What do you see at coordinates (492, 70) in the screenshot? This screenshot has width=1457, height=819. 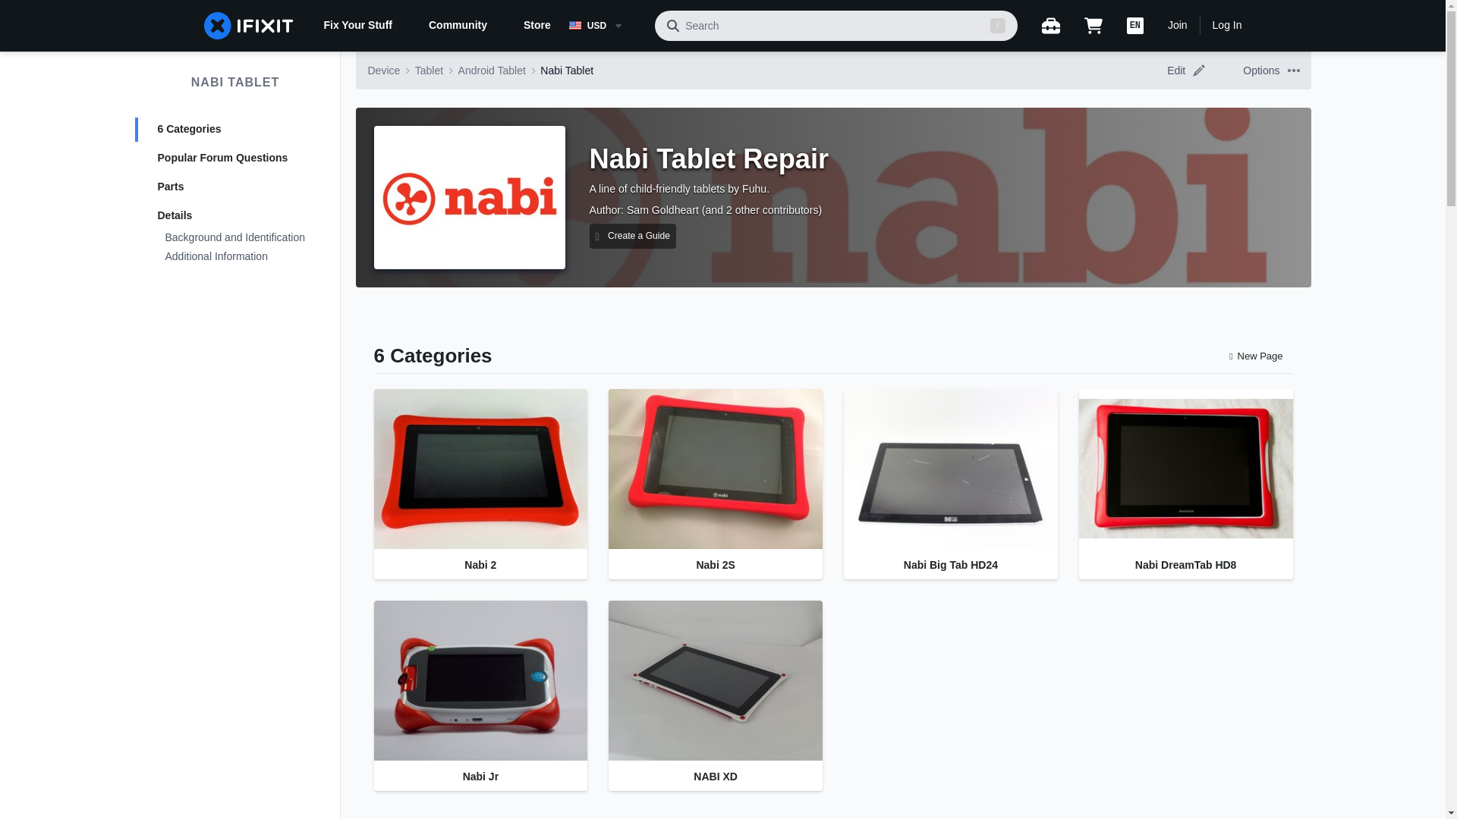 I see `Android Tablet` at bounding box center [492, 70].